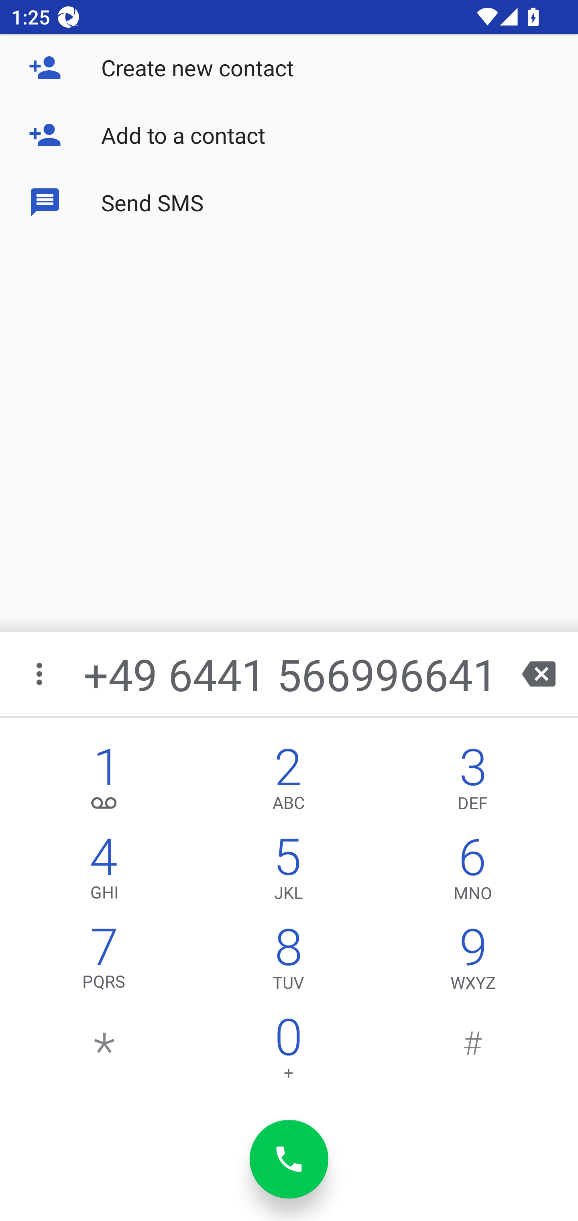 This screenshot has height=1221, width=578. I want to click on Send SMS, so click(289, 202).